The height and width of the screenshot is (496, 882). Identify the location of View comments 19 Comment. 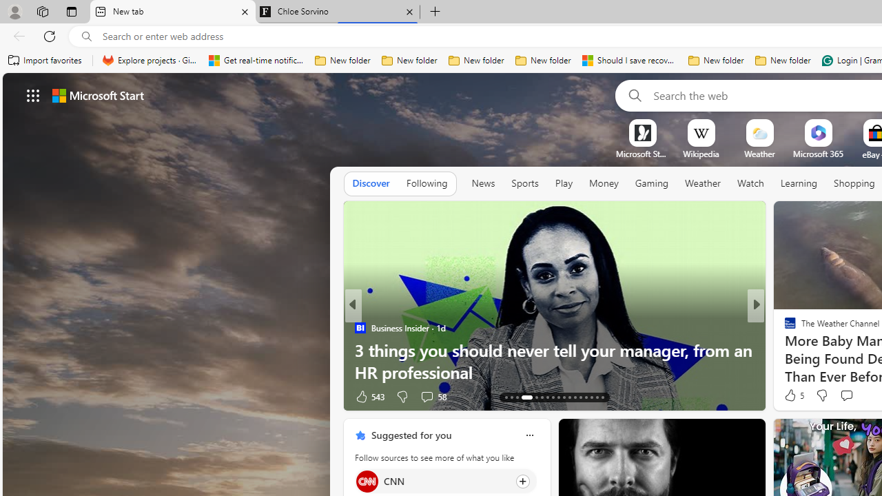
(857, 395).